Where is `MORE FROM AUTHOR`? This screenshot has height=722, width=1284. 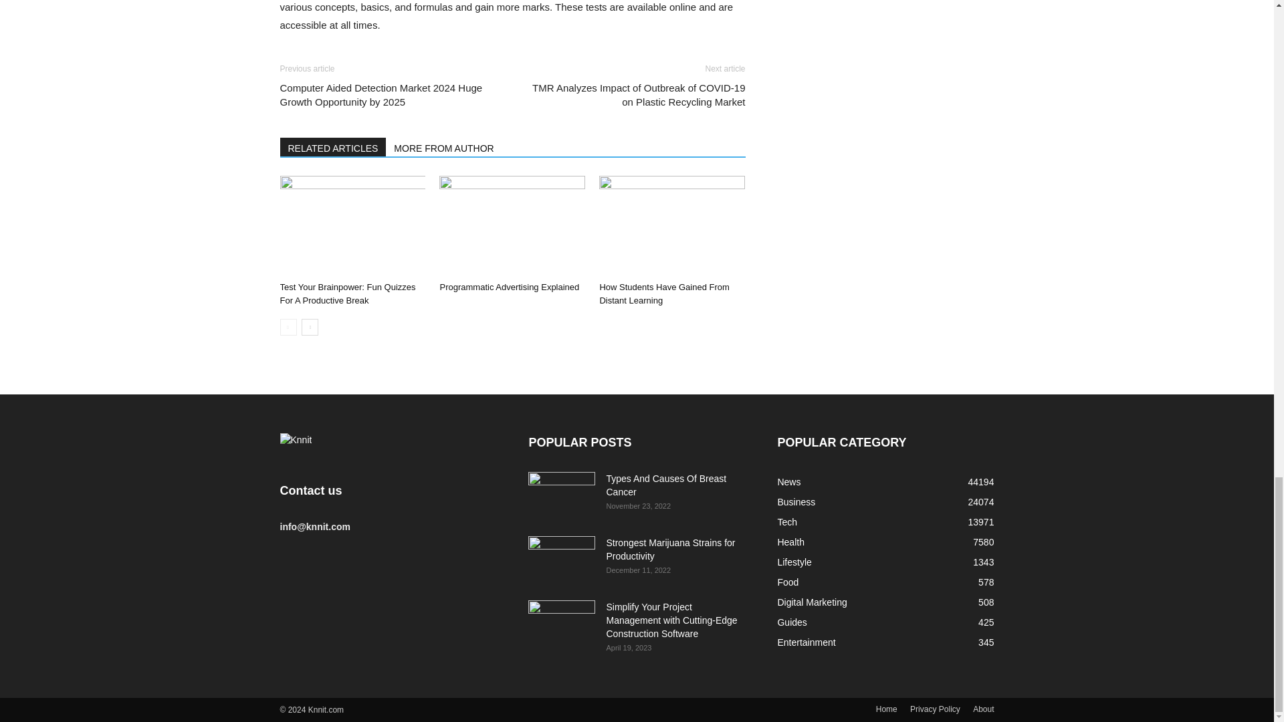
MORE FROM AUTHOR is located at coordinates (444, 147).